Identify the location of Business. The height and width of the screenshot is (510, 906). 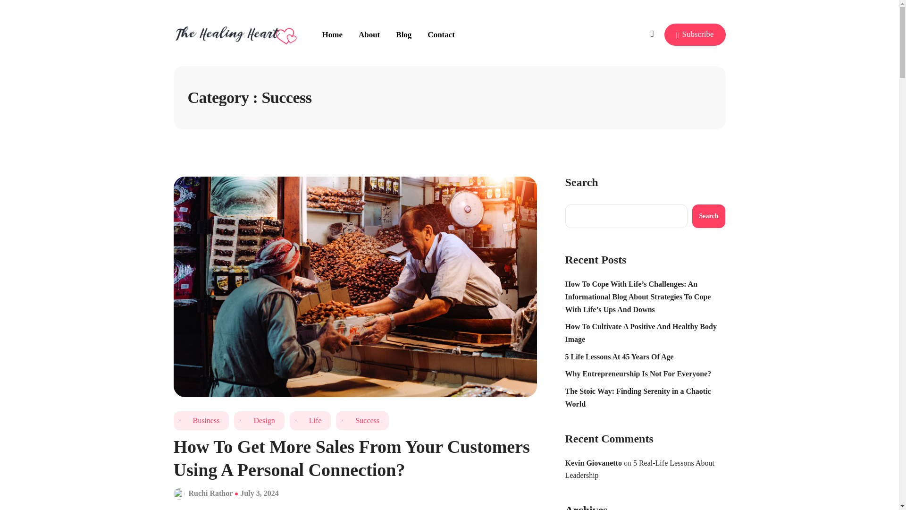
(201, 420).